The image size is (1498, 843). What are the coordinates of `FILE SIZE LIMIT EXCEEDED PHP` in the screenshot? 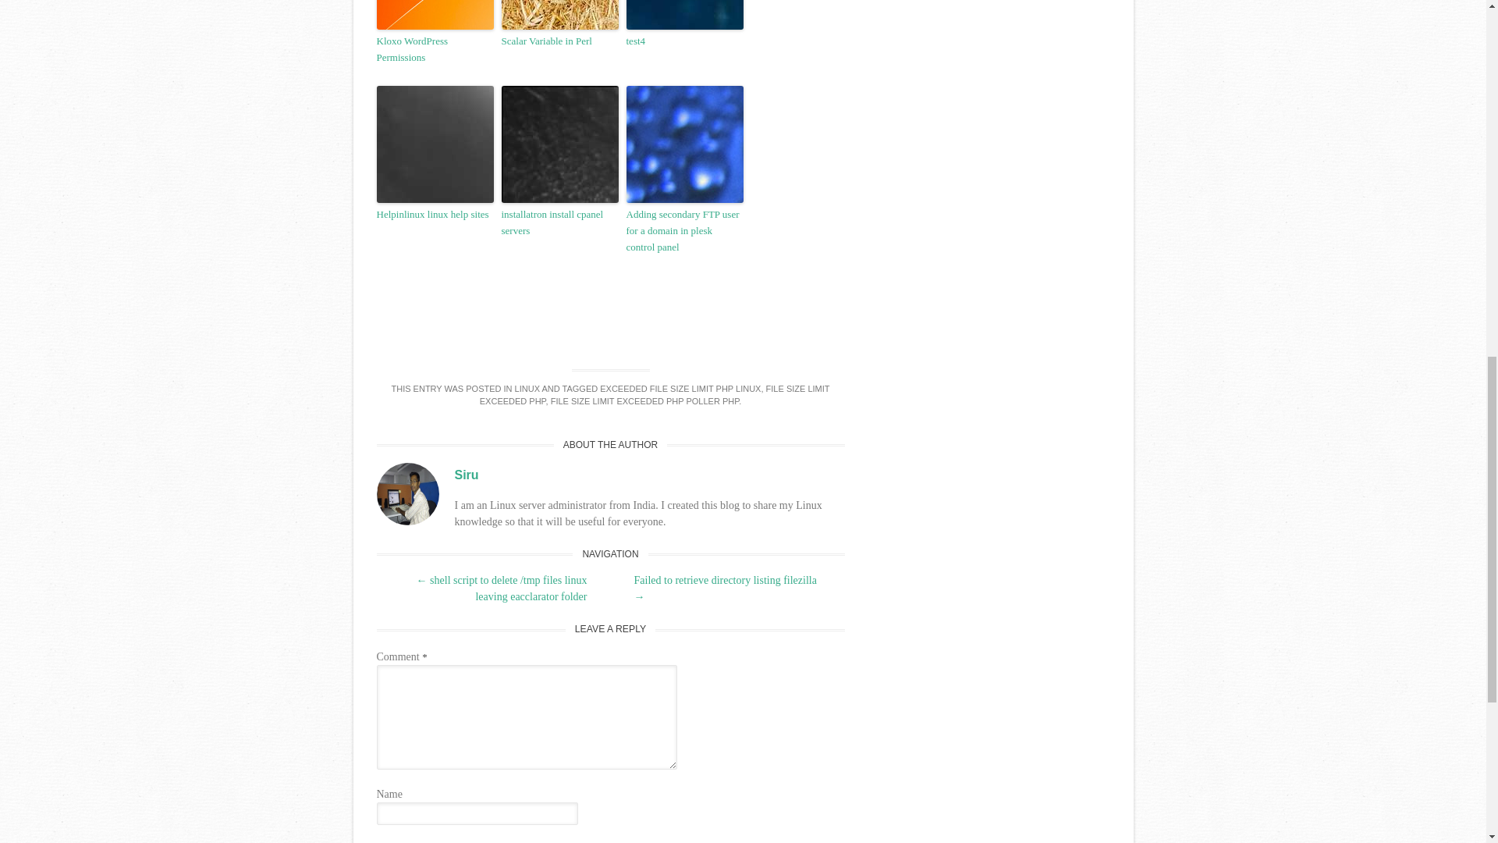 It's located at (654, 395).